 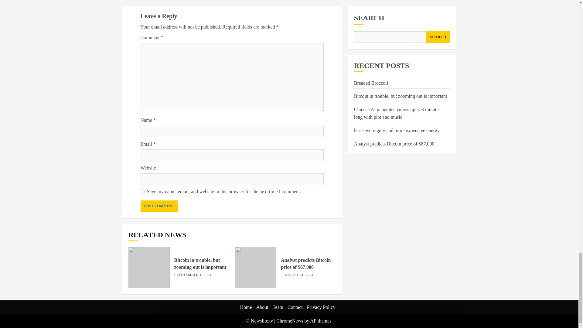 I want to click on Privacy Policy, so click(x=321, y=307).